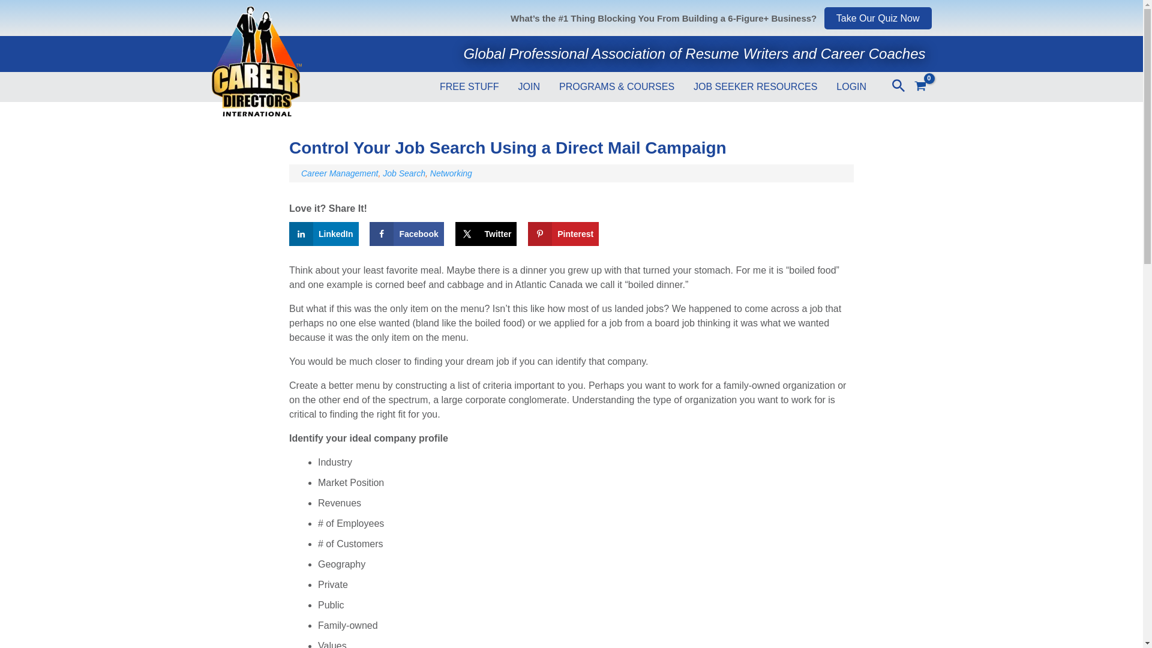  I want to click on Free Expert Resources for Resume Writers and Career Coaches, so click(469, 84).